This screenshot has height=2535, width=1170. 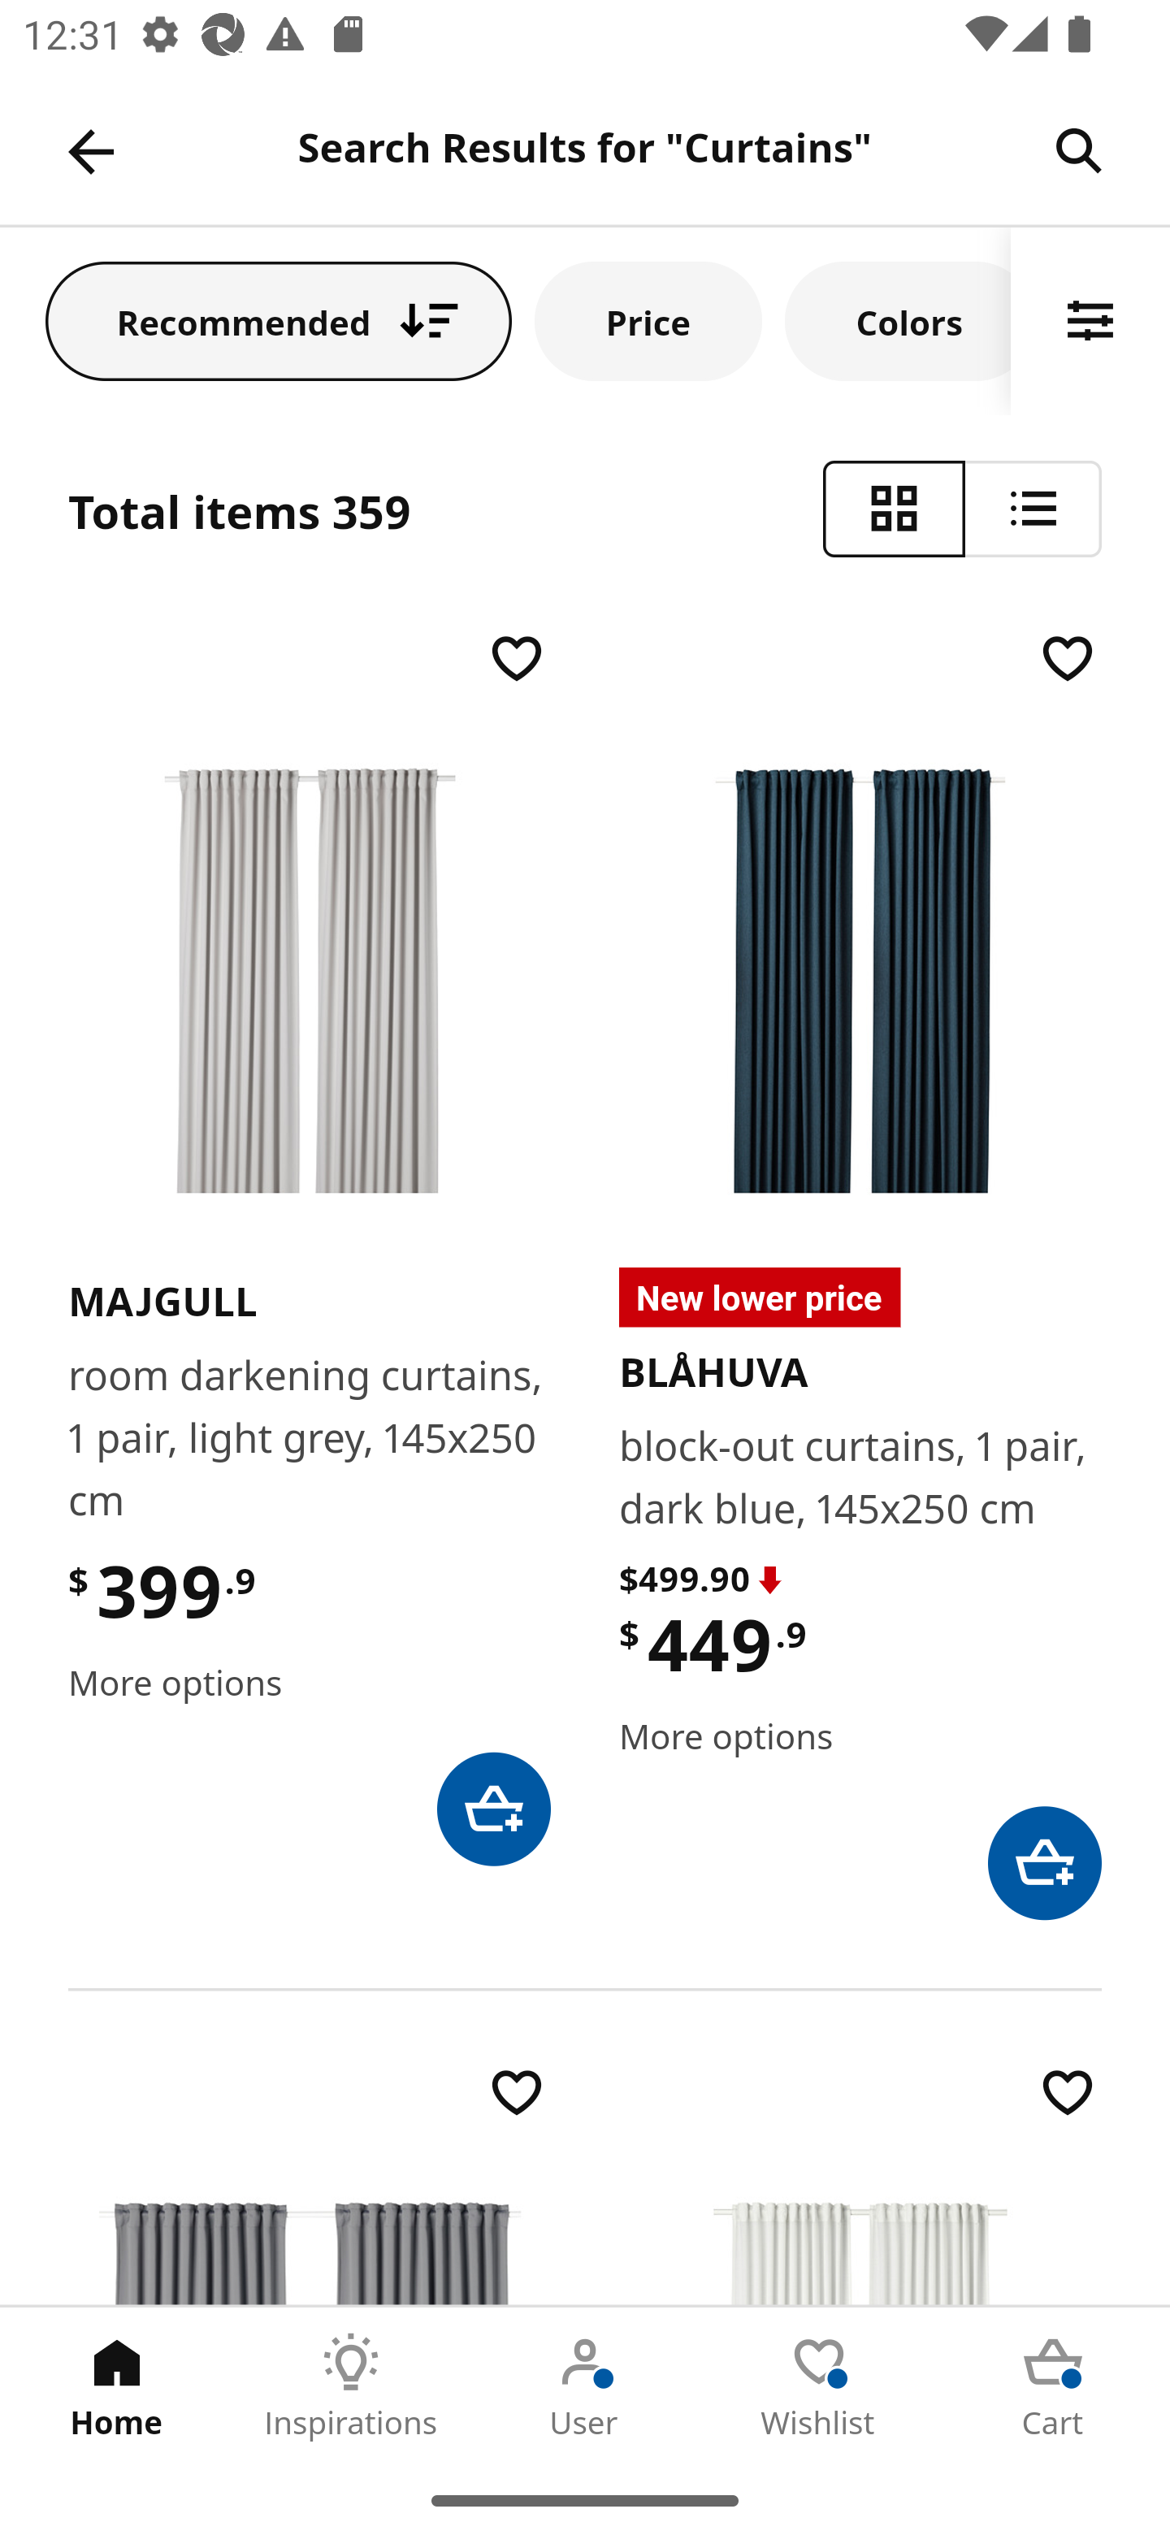 What do you see at coordinates (279, 320) in the screenshot?
I see `Recommended` at bounding box center [279, 320].